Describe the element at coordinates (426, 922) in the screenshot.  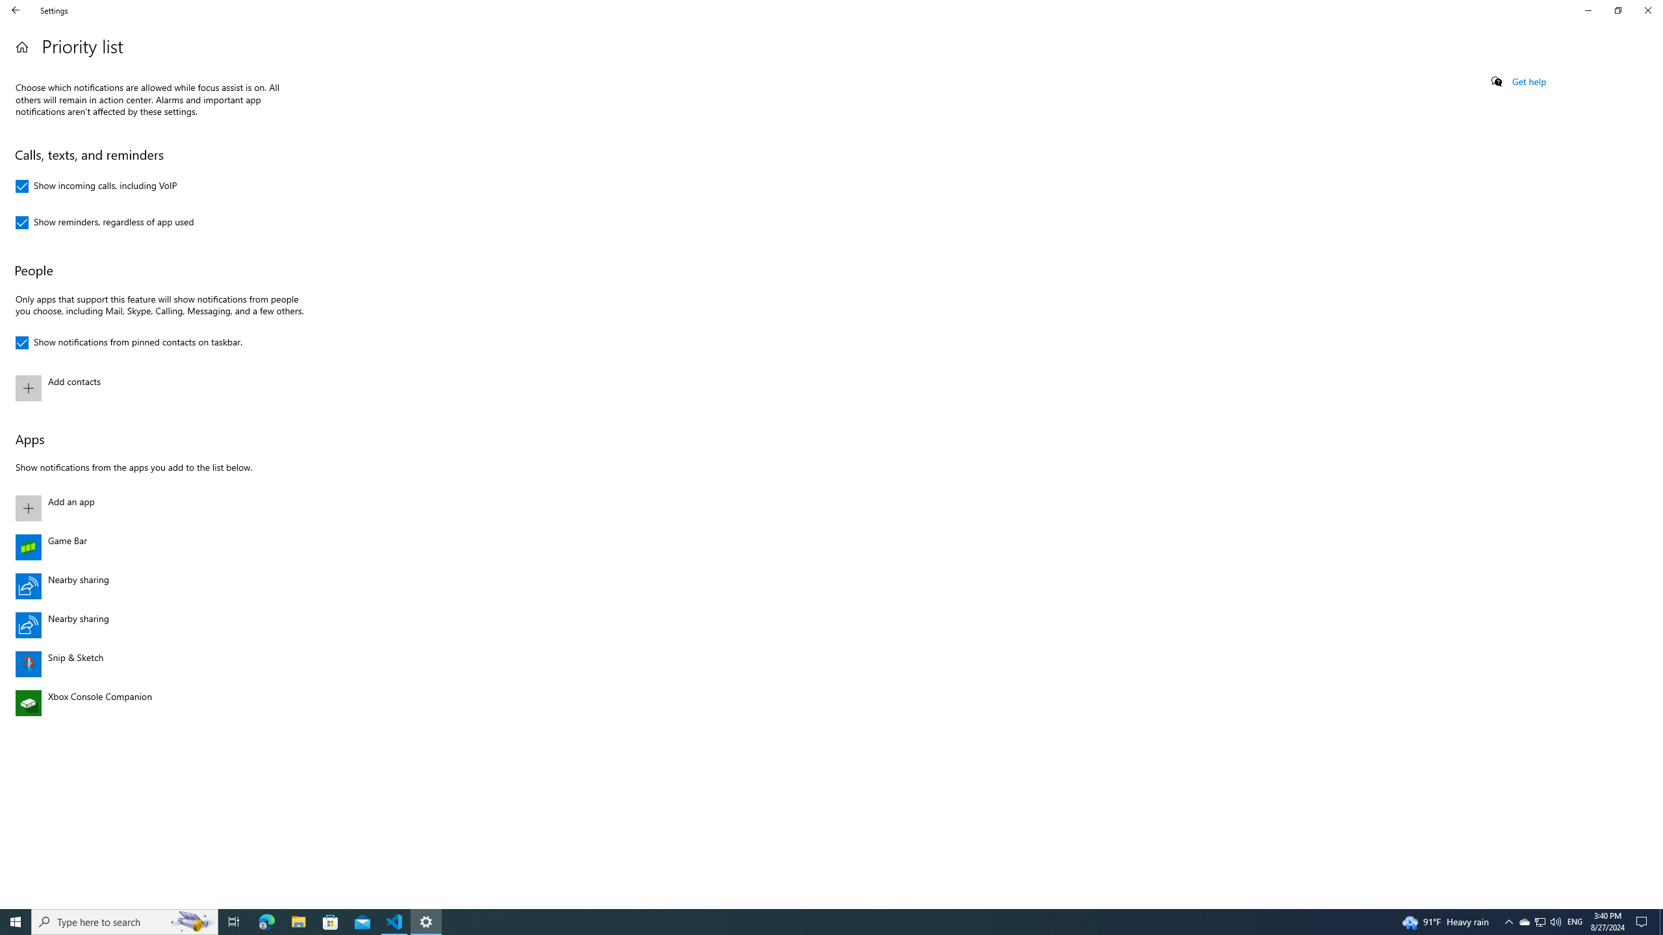
I see `Settings - 1 running window` at that location.